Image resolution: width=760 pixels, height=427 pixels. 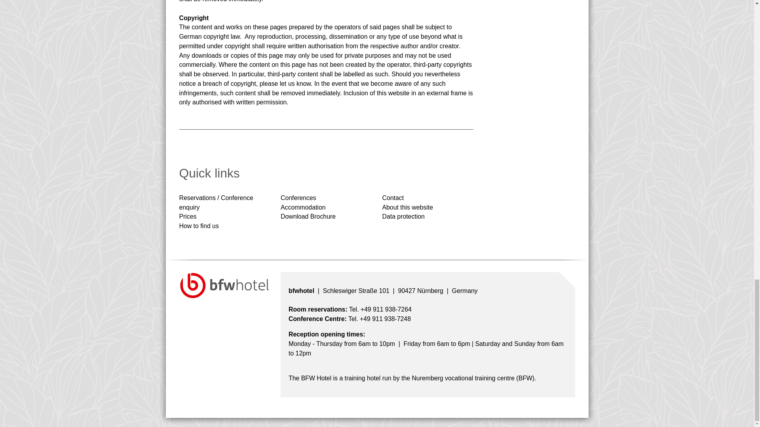 I want to click on Link to BFW Hotel Nuremberg rates, so click(x=187, y=216).